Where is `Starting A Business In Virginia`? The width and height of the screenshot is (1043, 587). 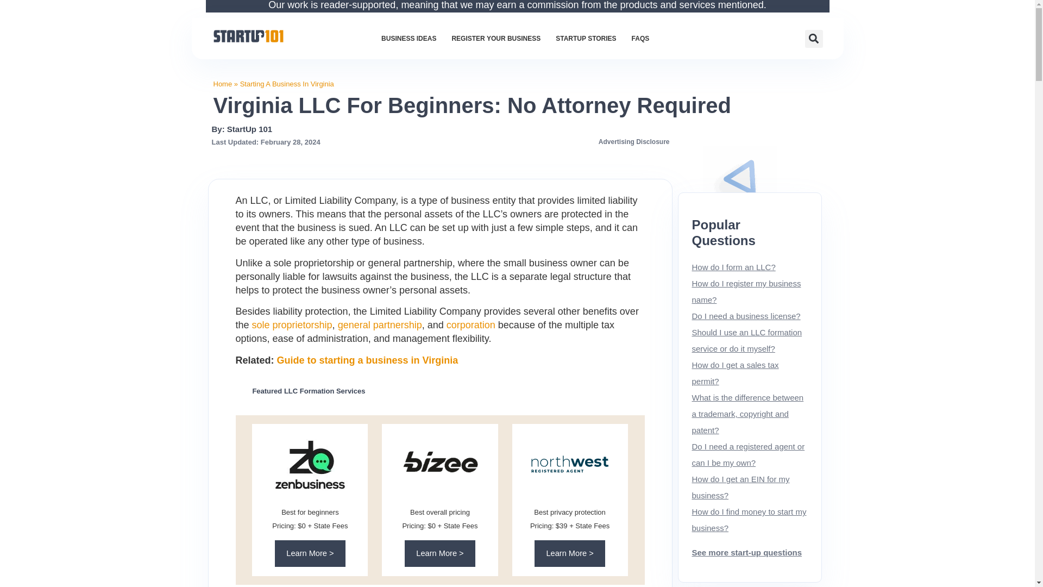 Starting A Business In Virginia is located at coordinates (287, 84).